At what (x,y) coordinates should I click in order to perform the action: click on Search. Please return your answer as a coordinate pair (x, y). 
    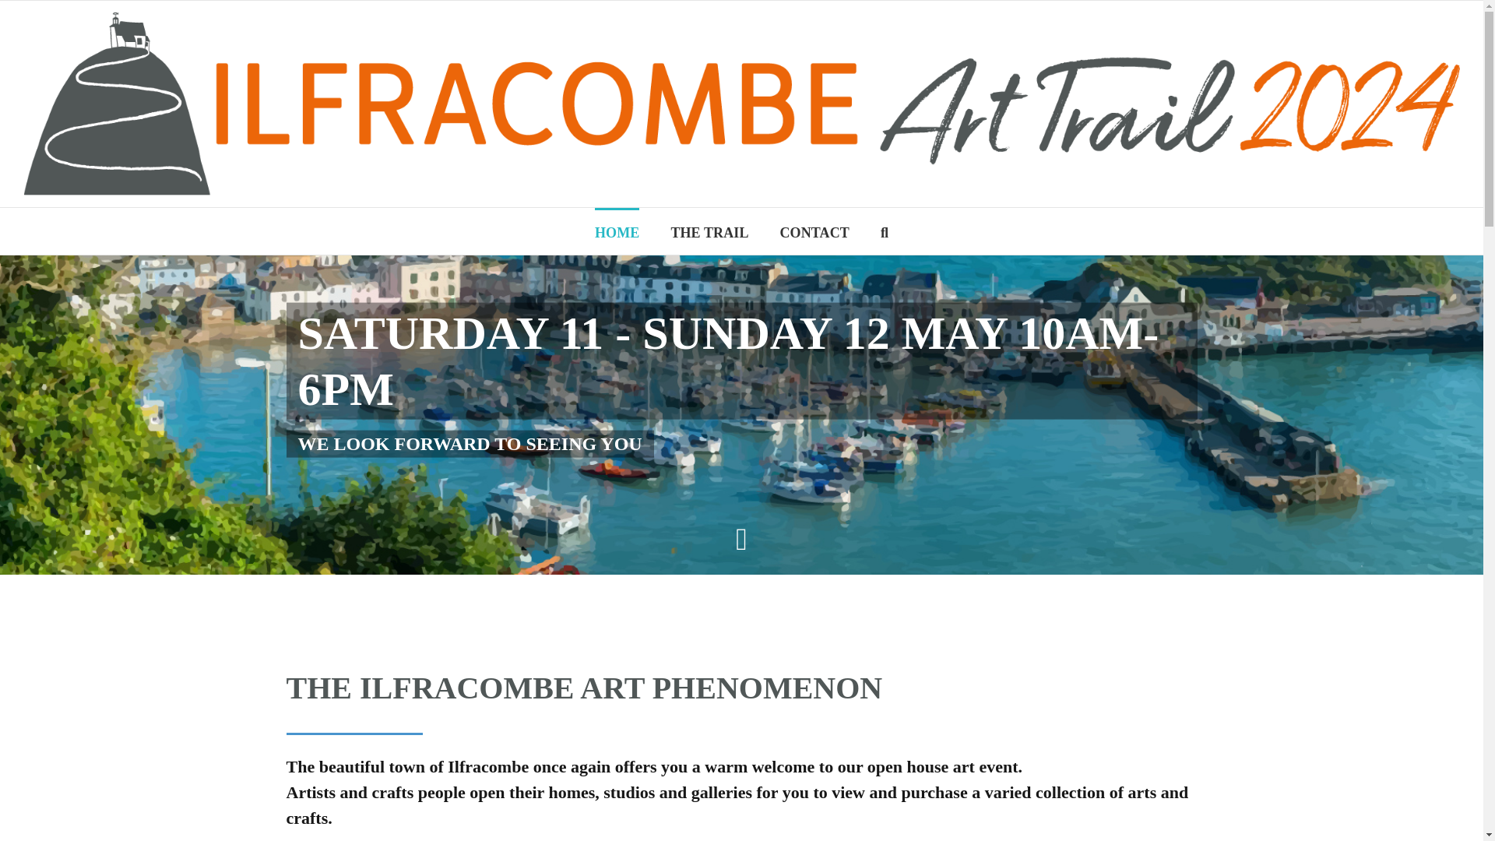
    Looking at the image, I should click on (884, 230).